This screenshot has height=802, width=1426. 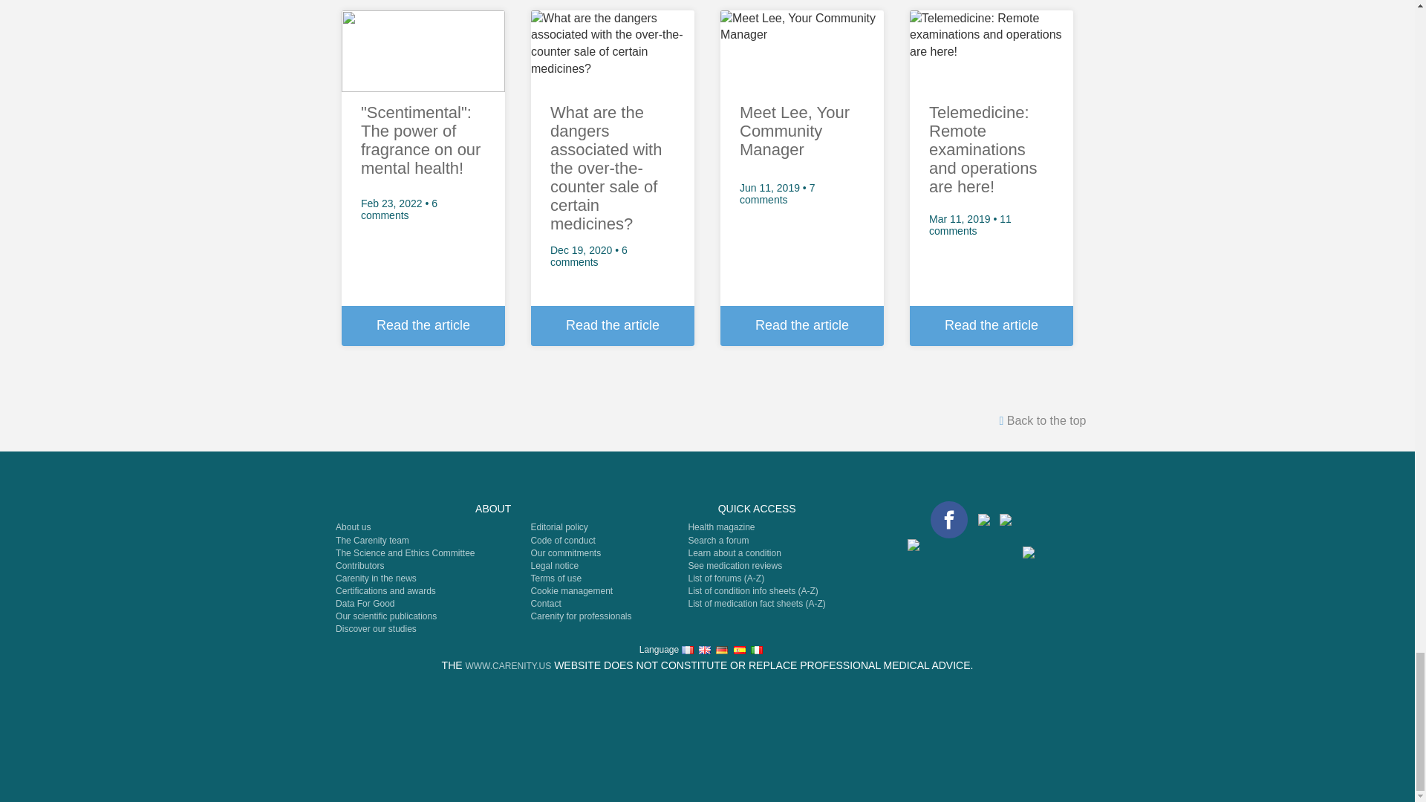 I want to click on English, so click(x=704, y=651).